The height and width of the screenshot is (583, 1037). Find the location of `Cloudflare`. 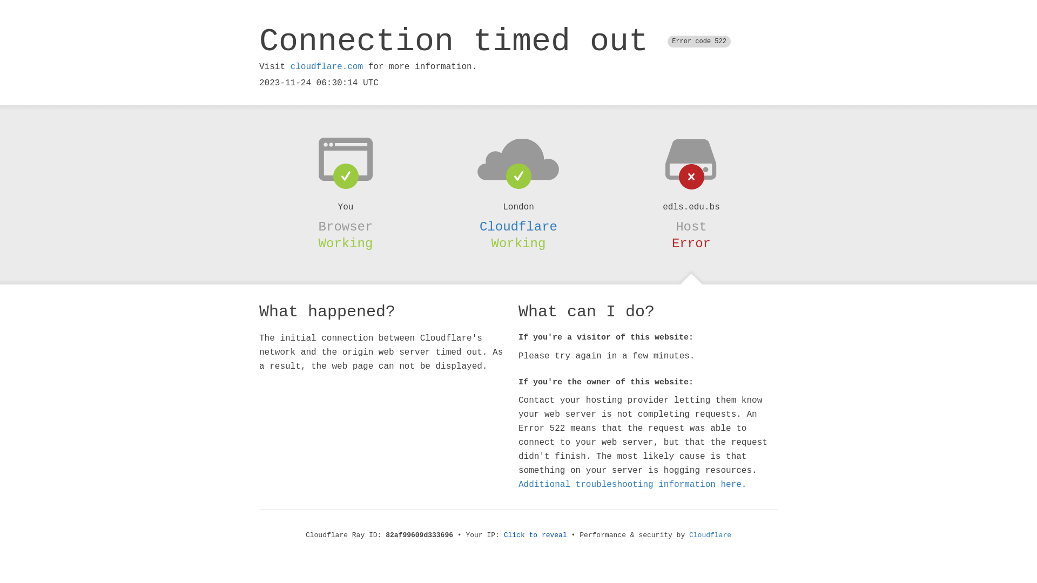

Cloudflare is located at coordinates (710, 535).